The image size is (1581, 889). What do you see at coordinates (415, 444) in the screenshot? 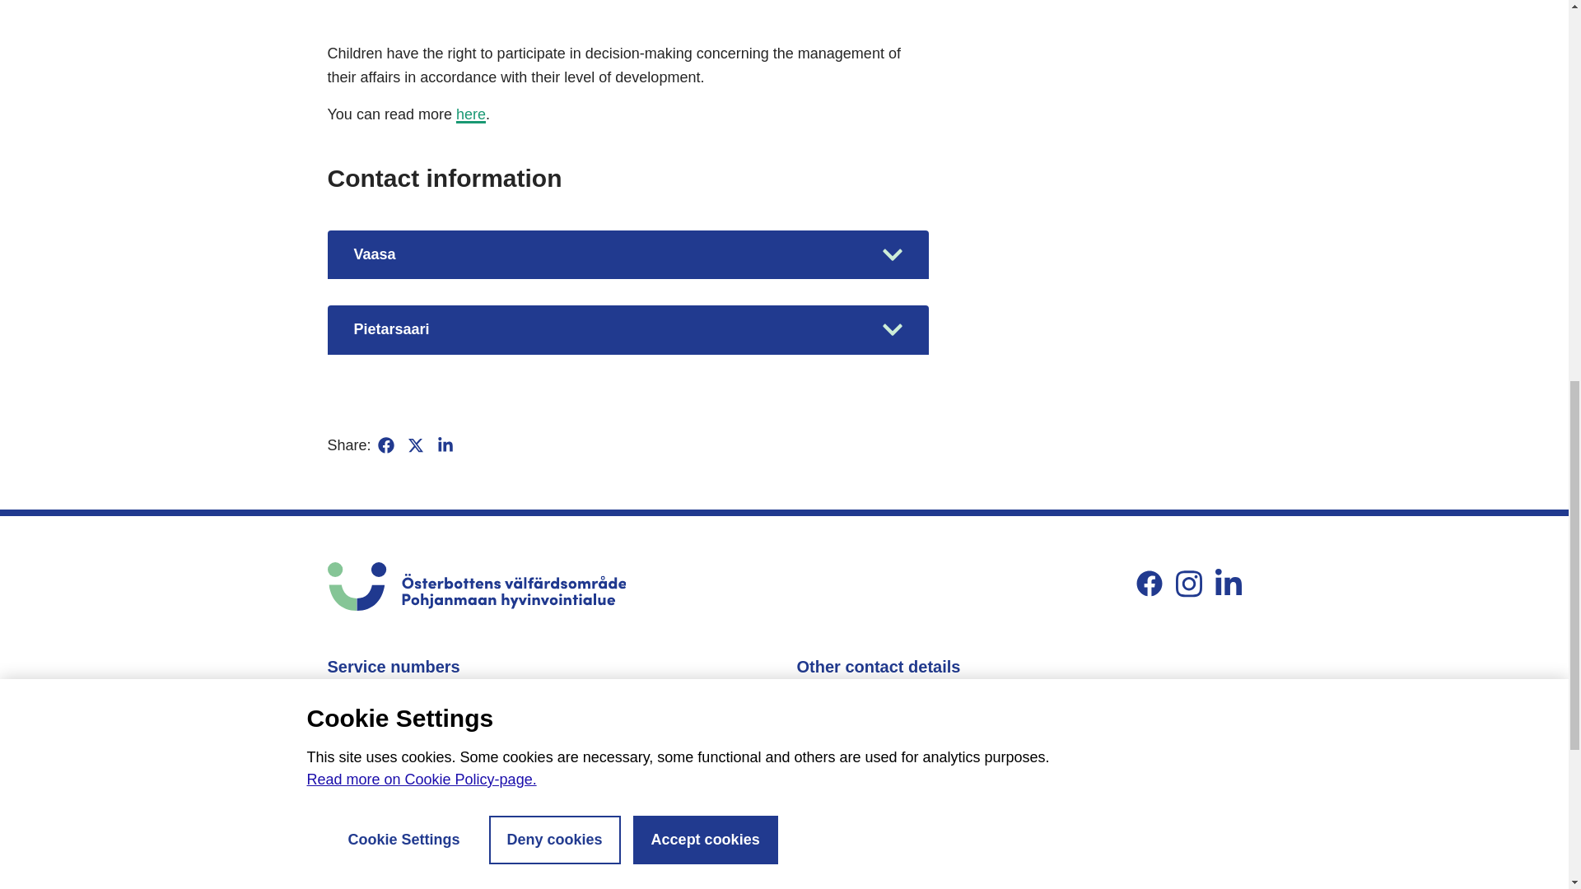
I see `Share on Twitter` at bounding box center [415, 444].